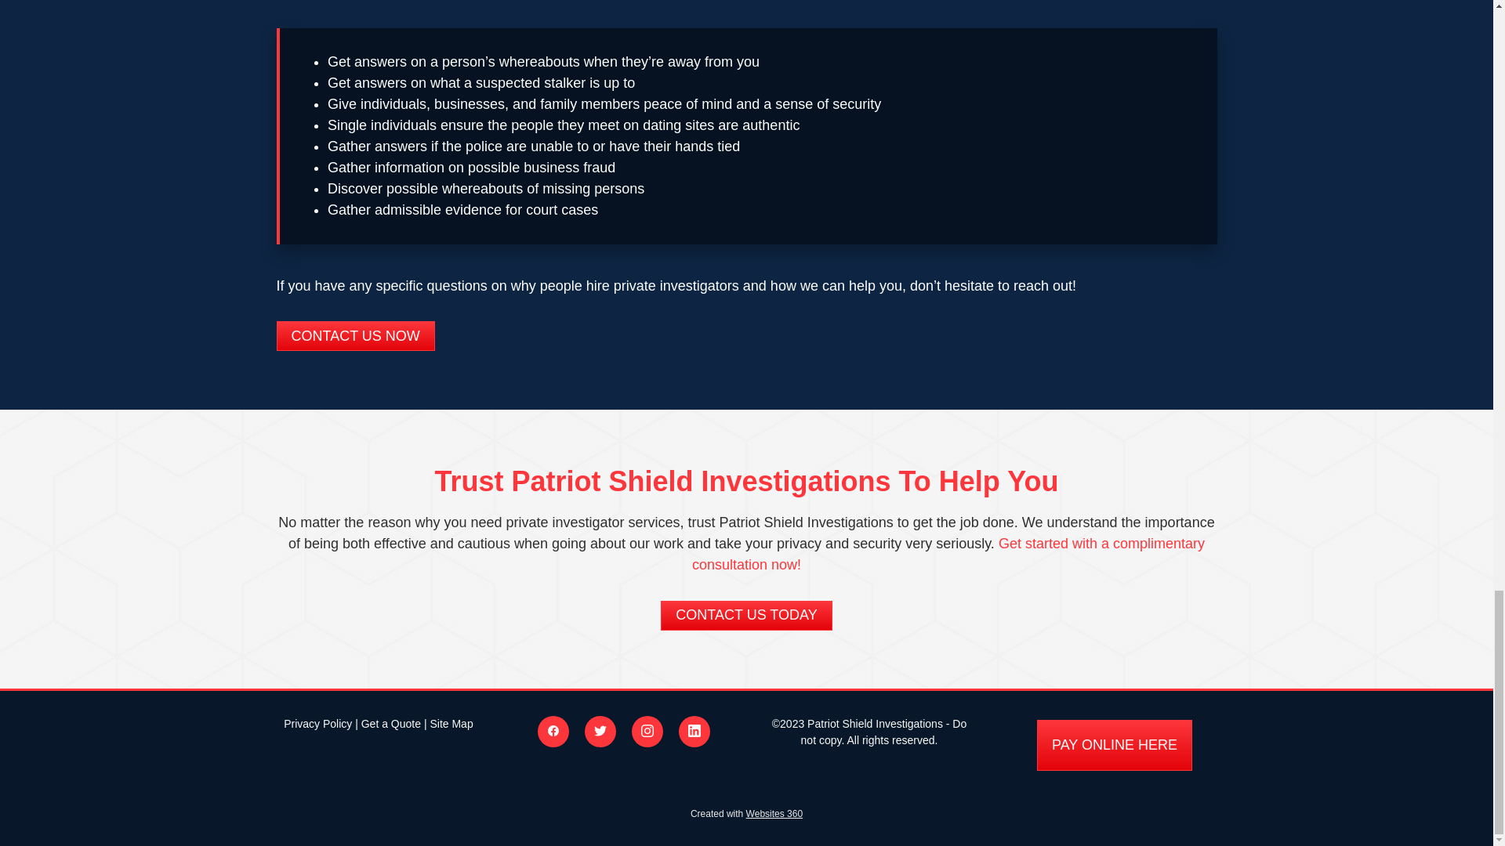  What do you see at coordinates (948, 554) in the screenshot?
I see `Get started with a complimentary consultation now!` at bounding box center [948, 554].